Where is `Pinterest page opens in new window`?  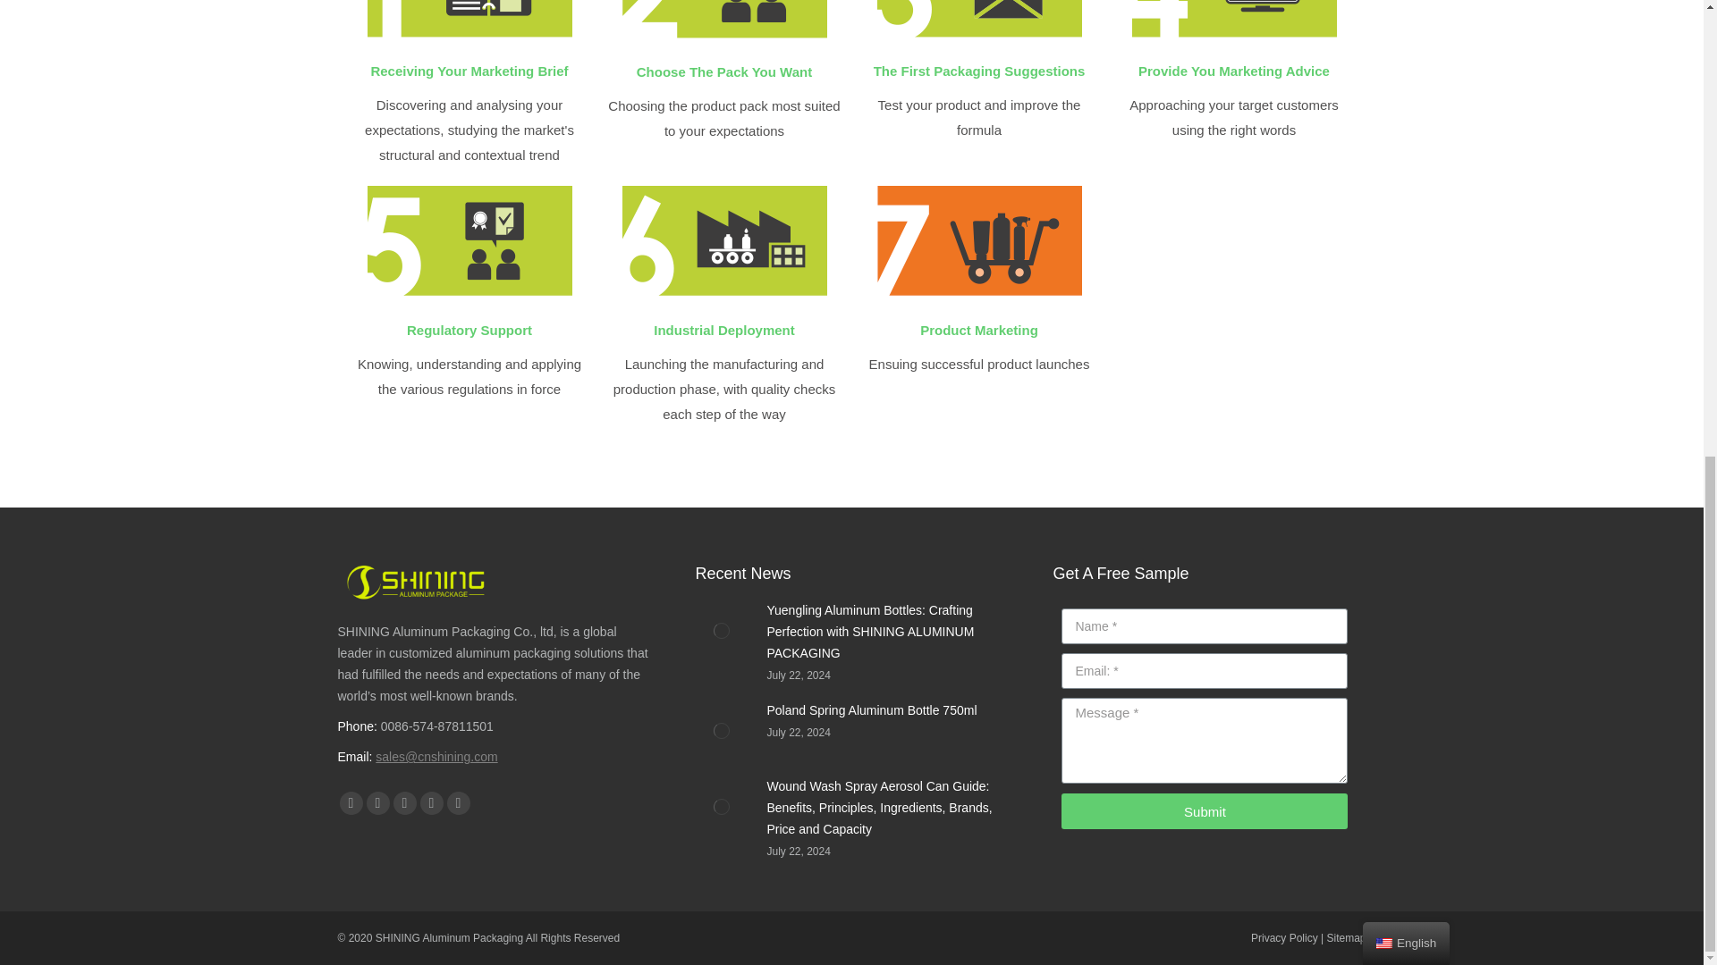
Pinterest page opens in new window is located at coordinates (431, 802).